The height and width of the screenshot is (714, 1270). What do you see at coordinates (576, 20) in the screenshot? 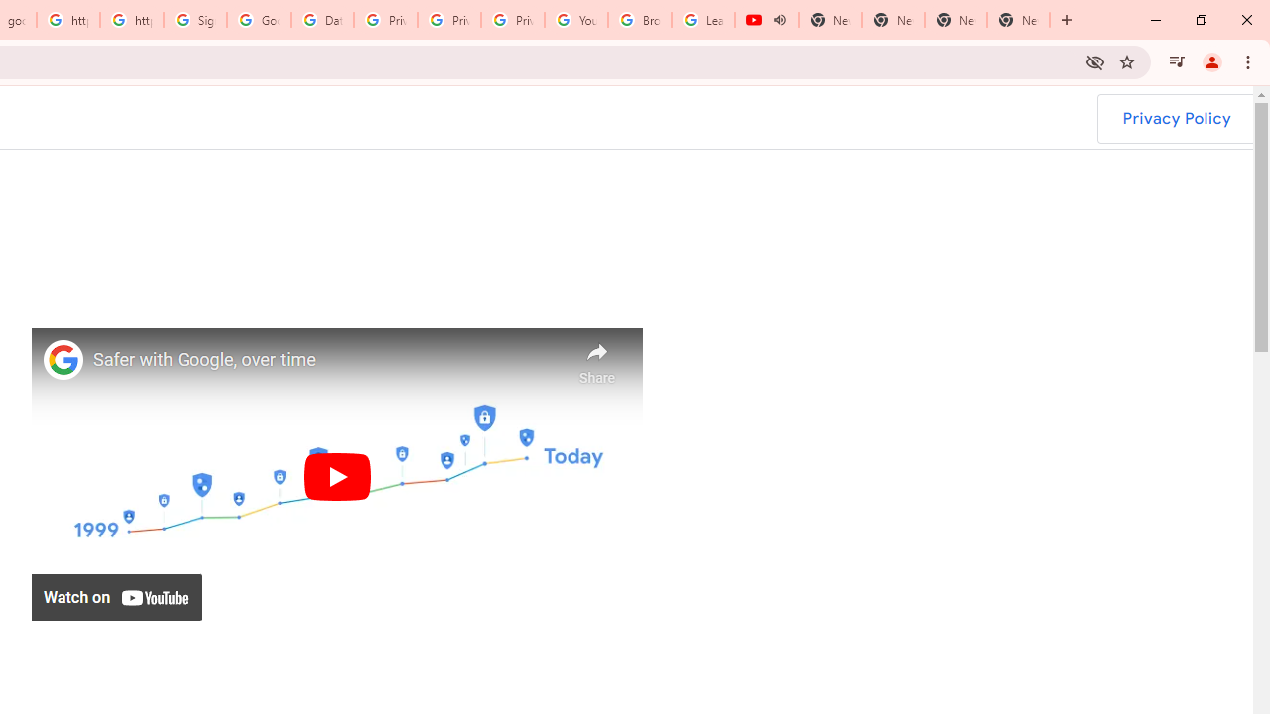
I see `YouTube` at bounding box center [576, 20].